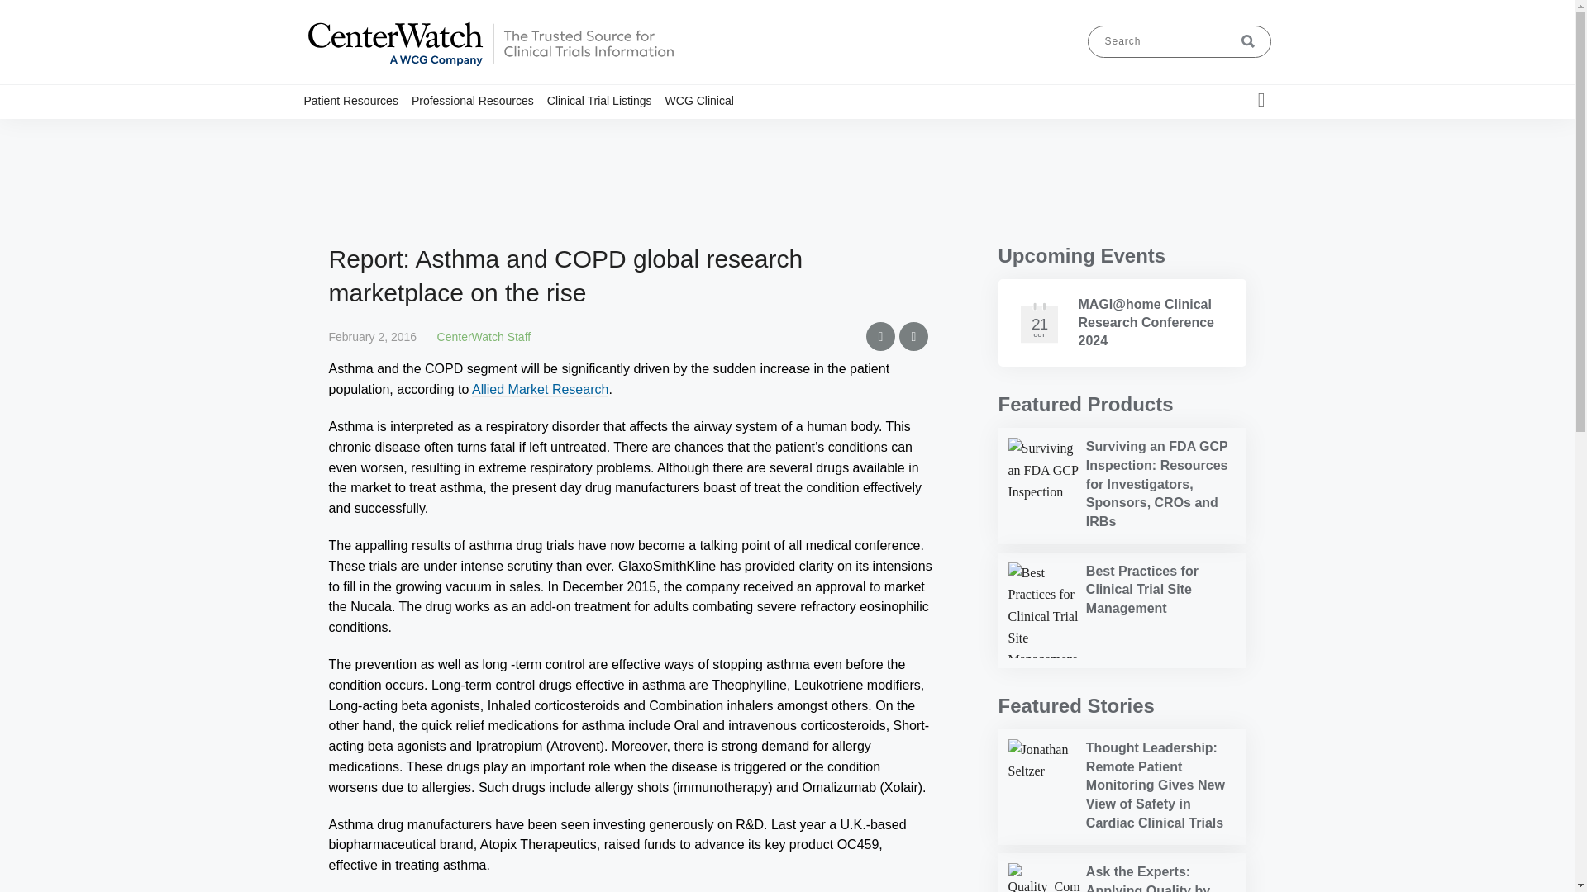 The height and width of the screenshot is (892, 1587). I want to click on CenterWatch Staff, so click(484, 336).